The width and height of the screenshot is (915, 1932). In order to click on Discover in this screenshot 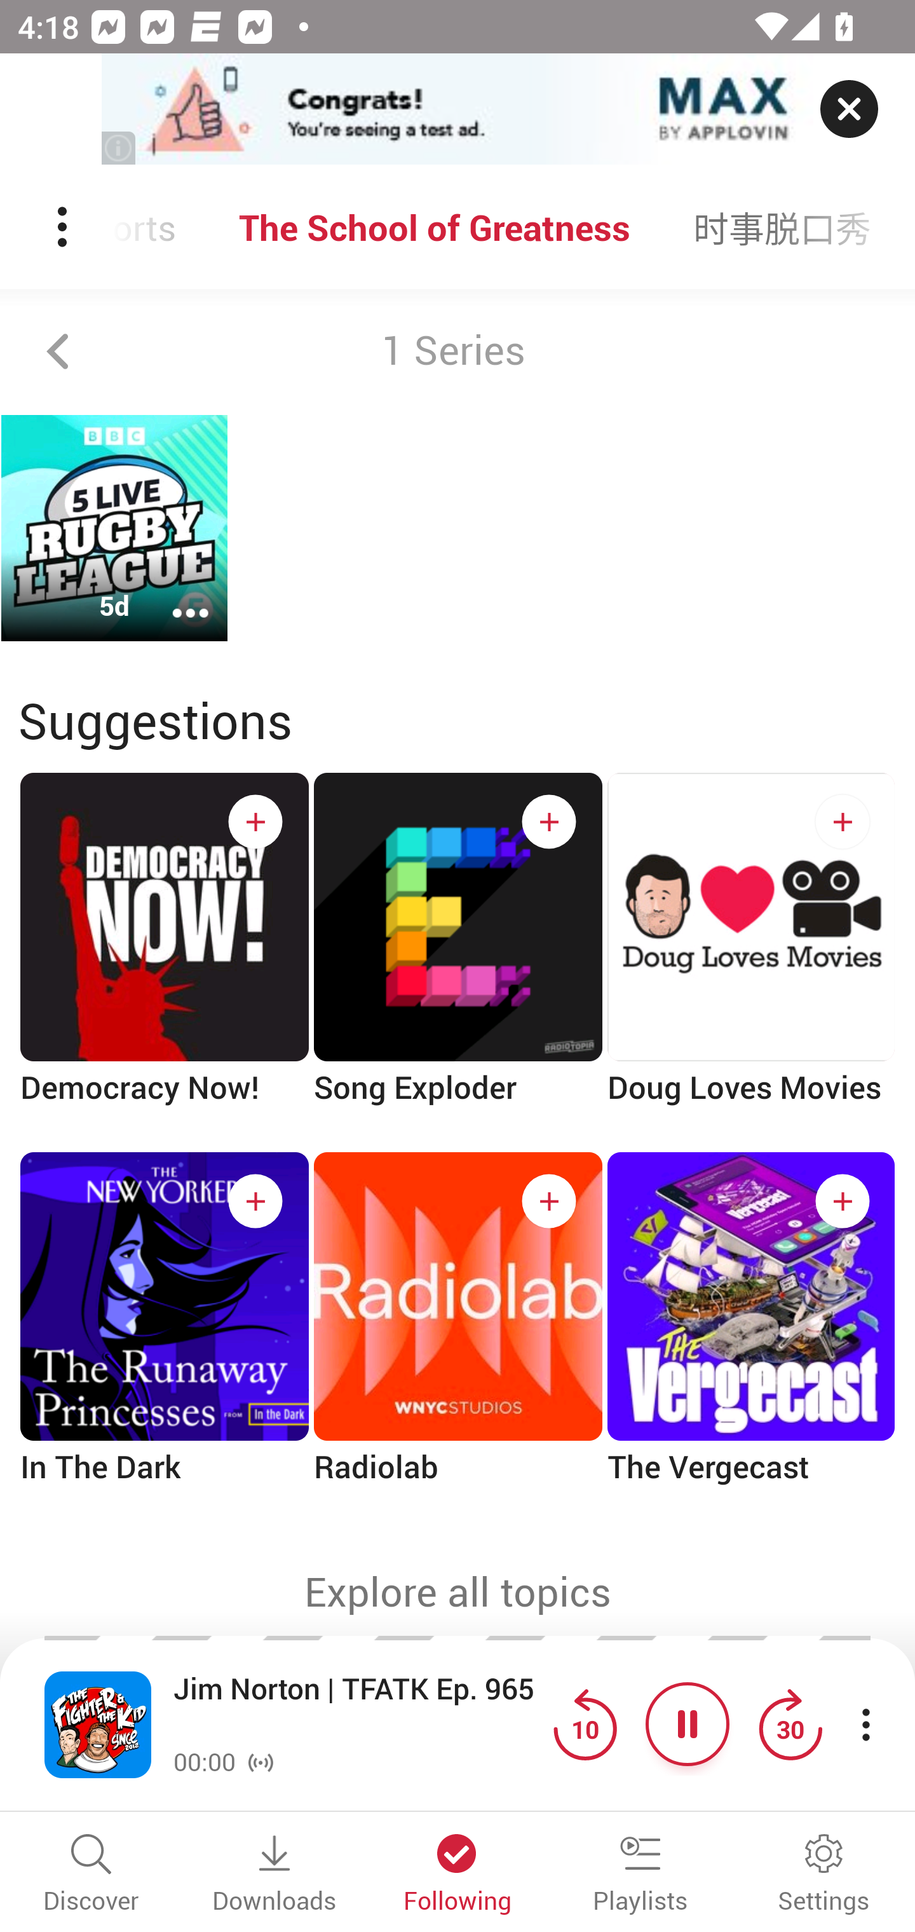, I will do `click(91, 1875)`.